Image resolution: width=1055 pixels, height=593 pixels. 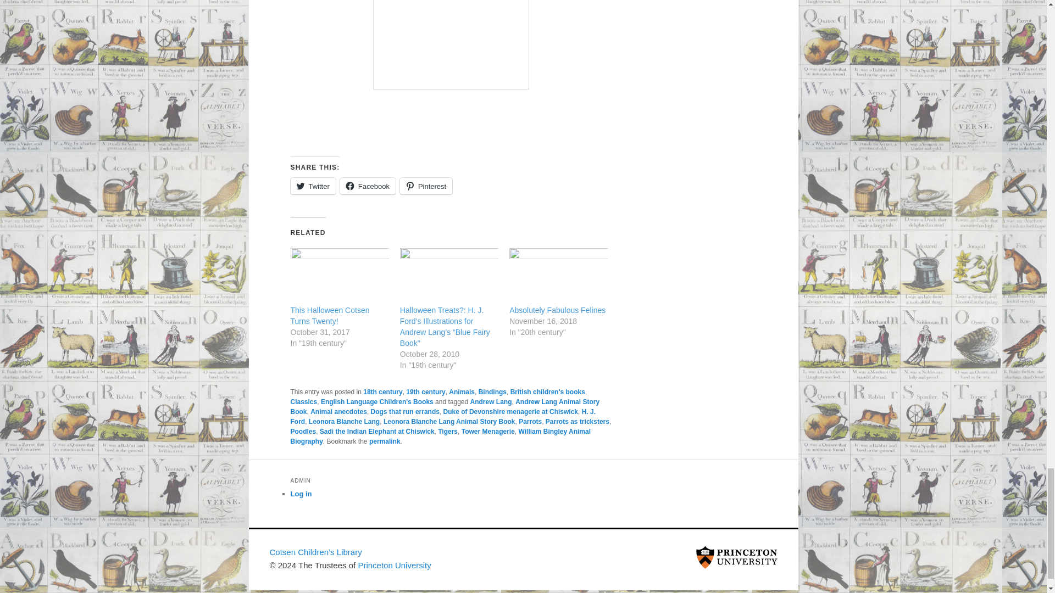 What do you see at coordinates (406, 412) in the screenshot?
I see `Dogs that run errands` at bounding box center [406, 412].